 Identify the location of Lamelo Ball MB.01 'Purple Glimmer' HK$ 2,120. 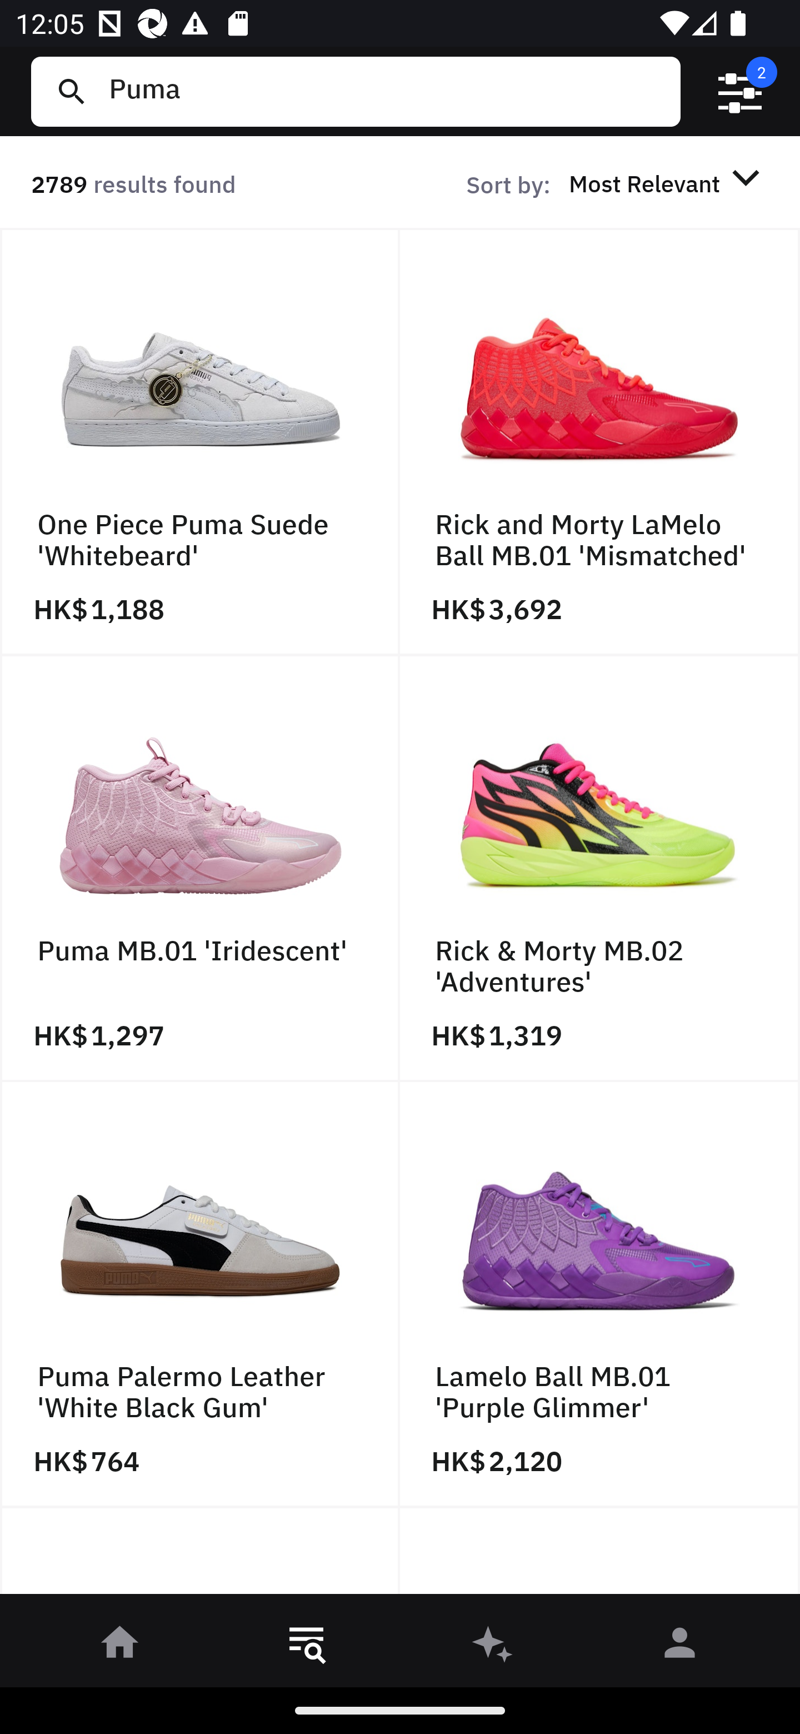
(600, 1295).